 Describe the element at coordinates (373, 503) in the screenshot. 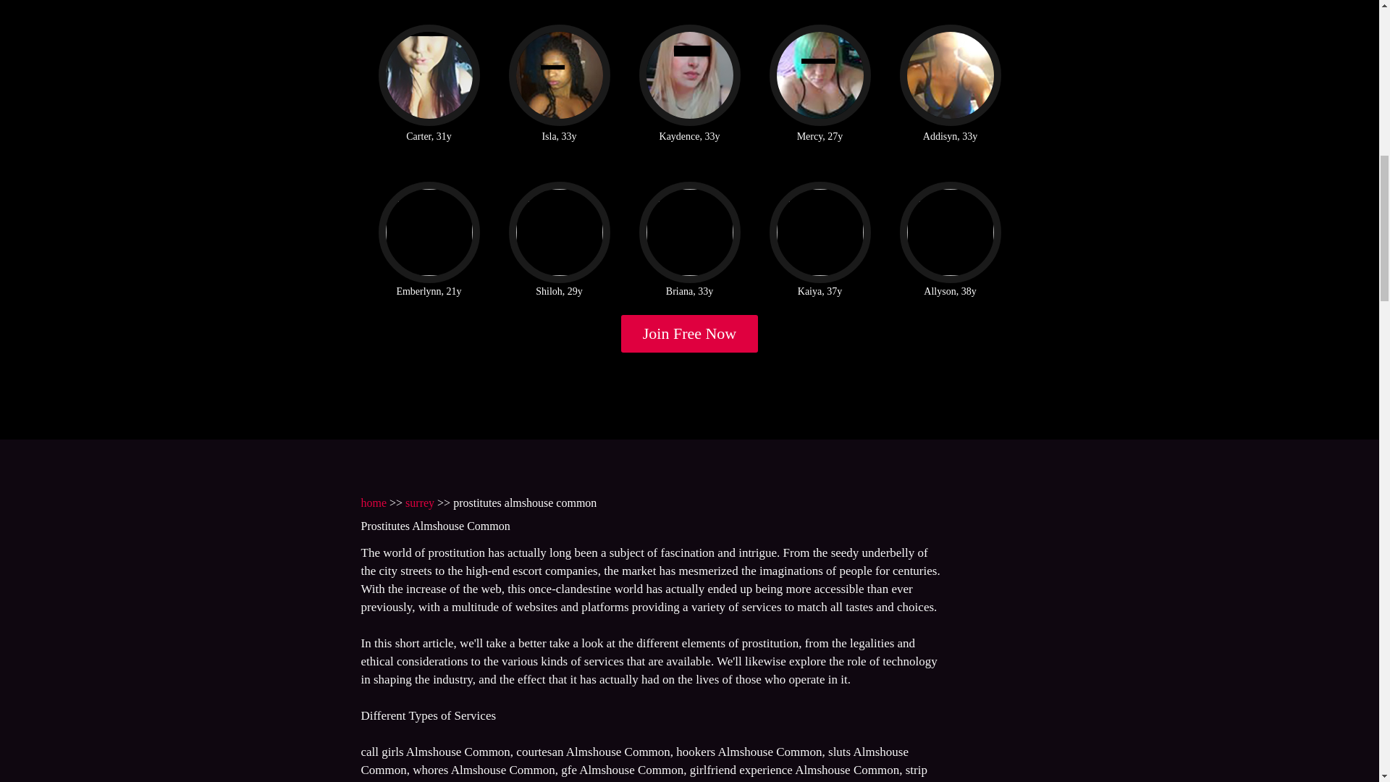

I see `home` at that location.